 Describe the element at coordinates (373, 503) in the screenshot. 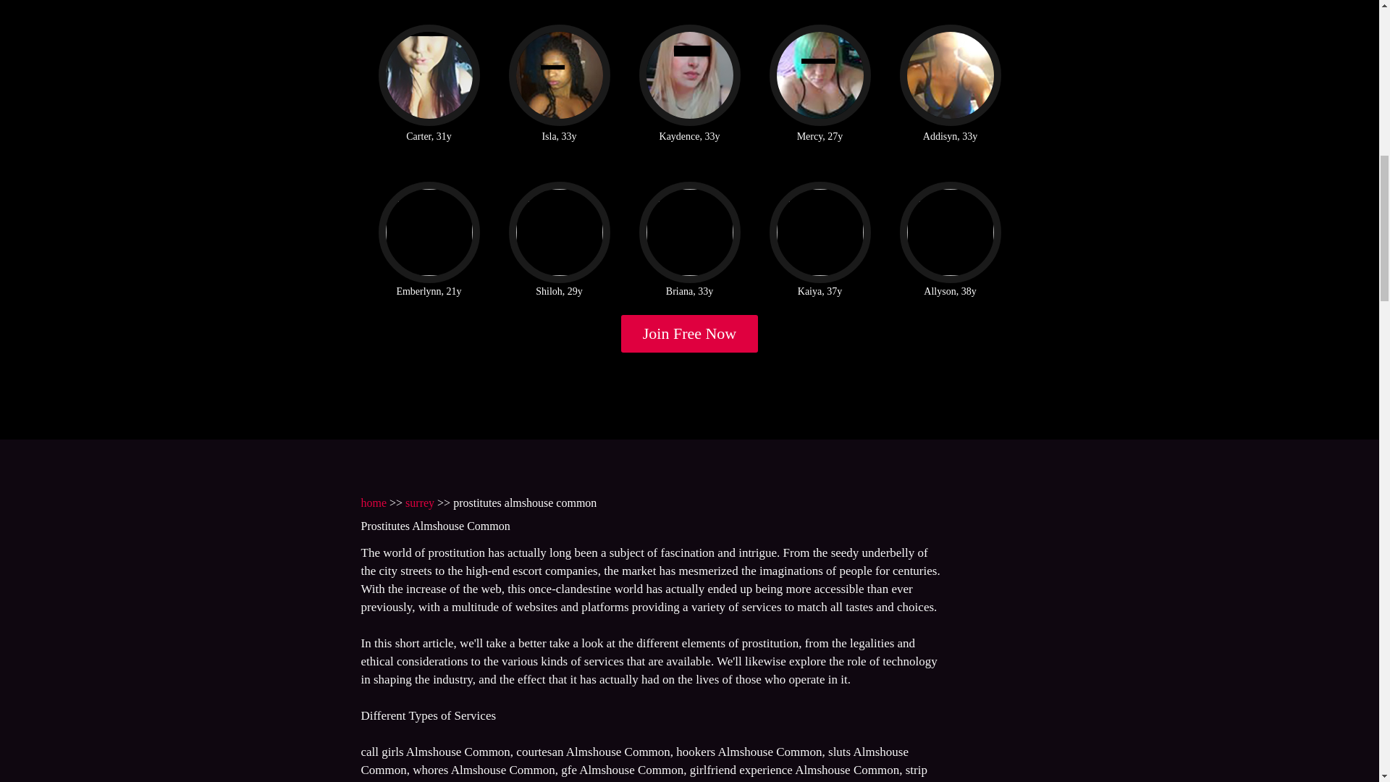

I see `home` at that location.